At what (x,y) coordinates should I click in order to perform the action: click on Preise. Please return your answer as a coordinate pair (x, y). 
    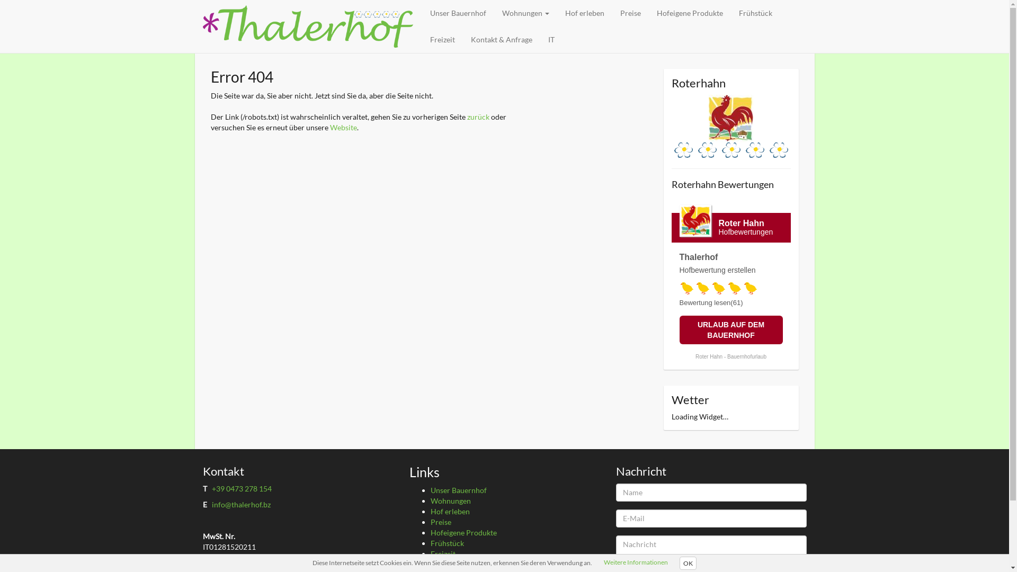
    Looking at the image, I should click on (630, 13).